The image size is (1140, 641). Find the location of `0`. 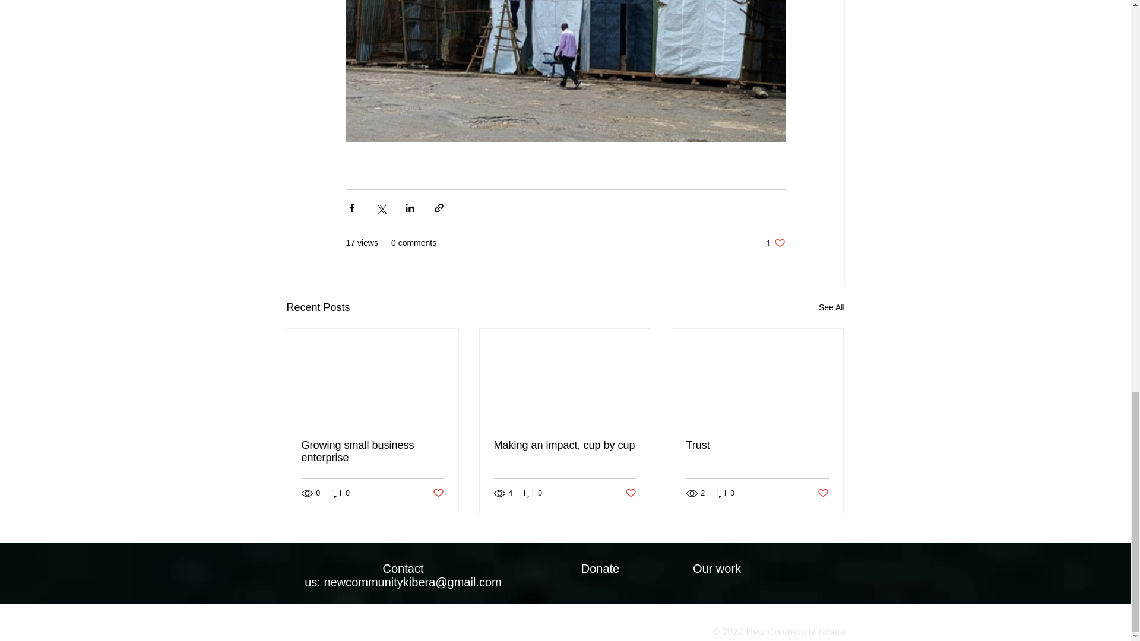

0 is located at coordinates (341, 493).